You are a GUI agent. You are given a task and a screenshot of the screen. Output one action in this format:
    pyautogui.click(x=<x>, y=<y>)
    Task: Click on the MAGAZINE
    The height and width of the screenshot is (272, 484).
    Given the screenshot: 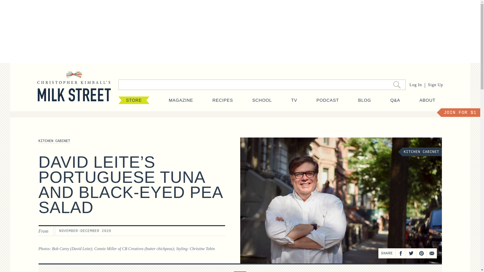 What is the action you would take?
    pyautogui.click(x=181, y=100)
    